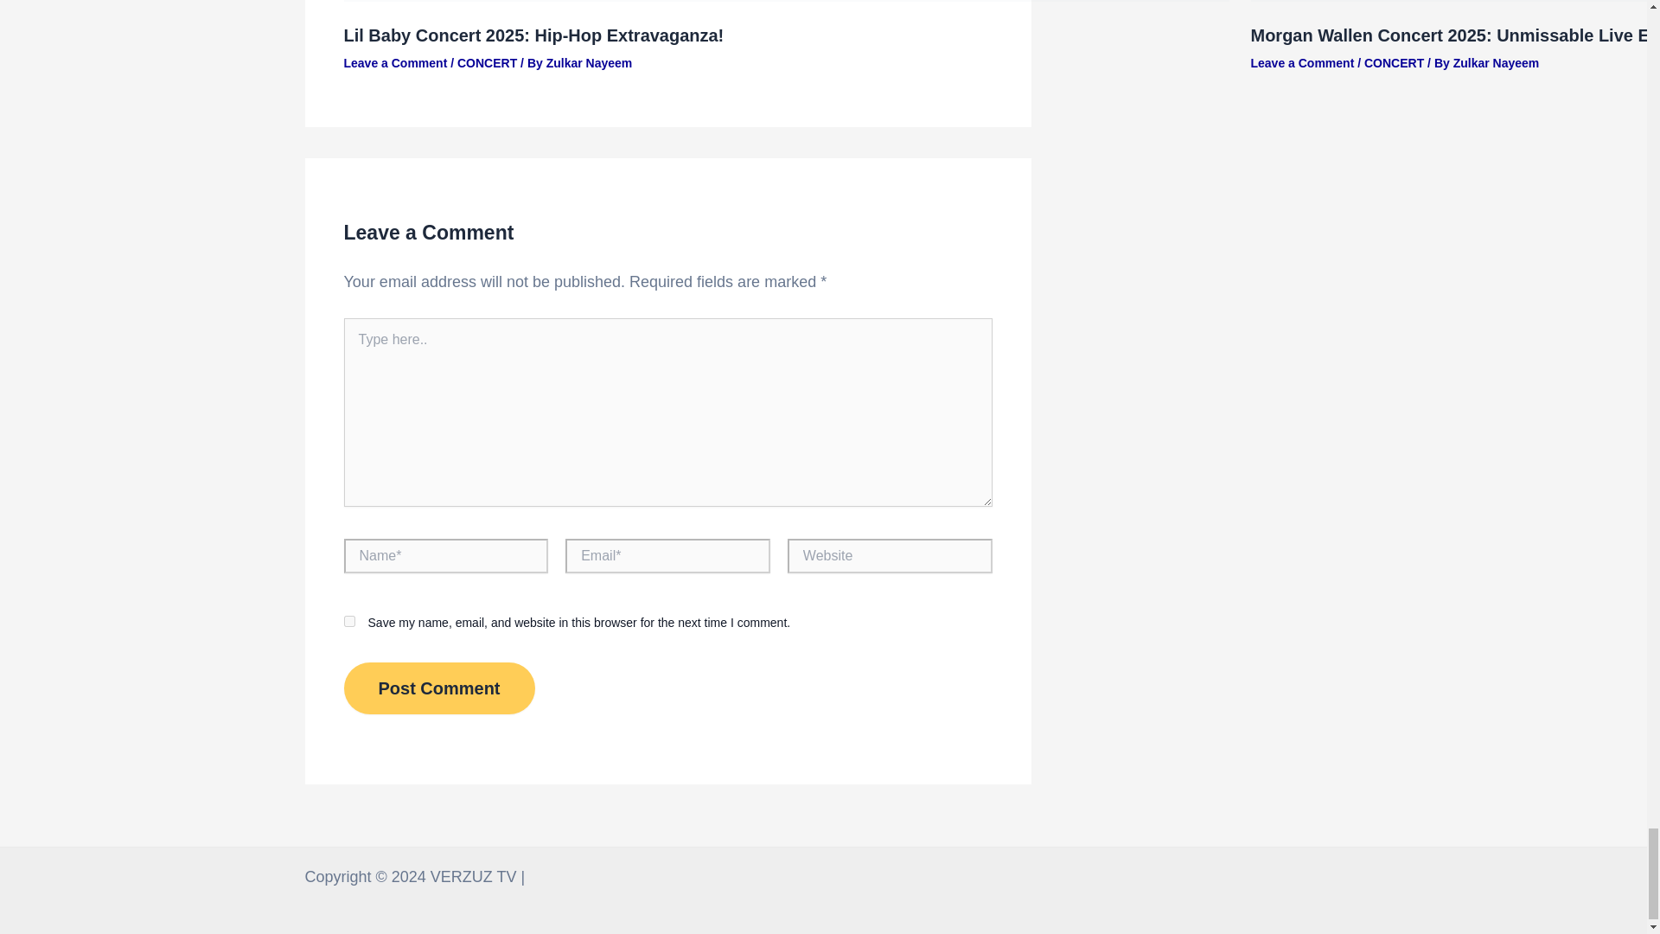 The width and height of the screenshot is (1660, 934). Describe the element at coordinates (439, 688) in the screenshot. I see `Post Comment` at that location.